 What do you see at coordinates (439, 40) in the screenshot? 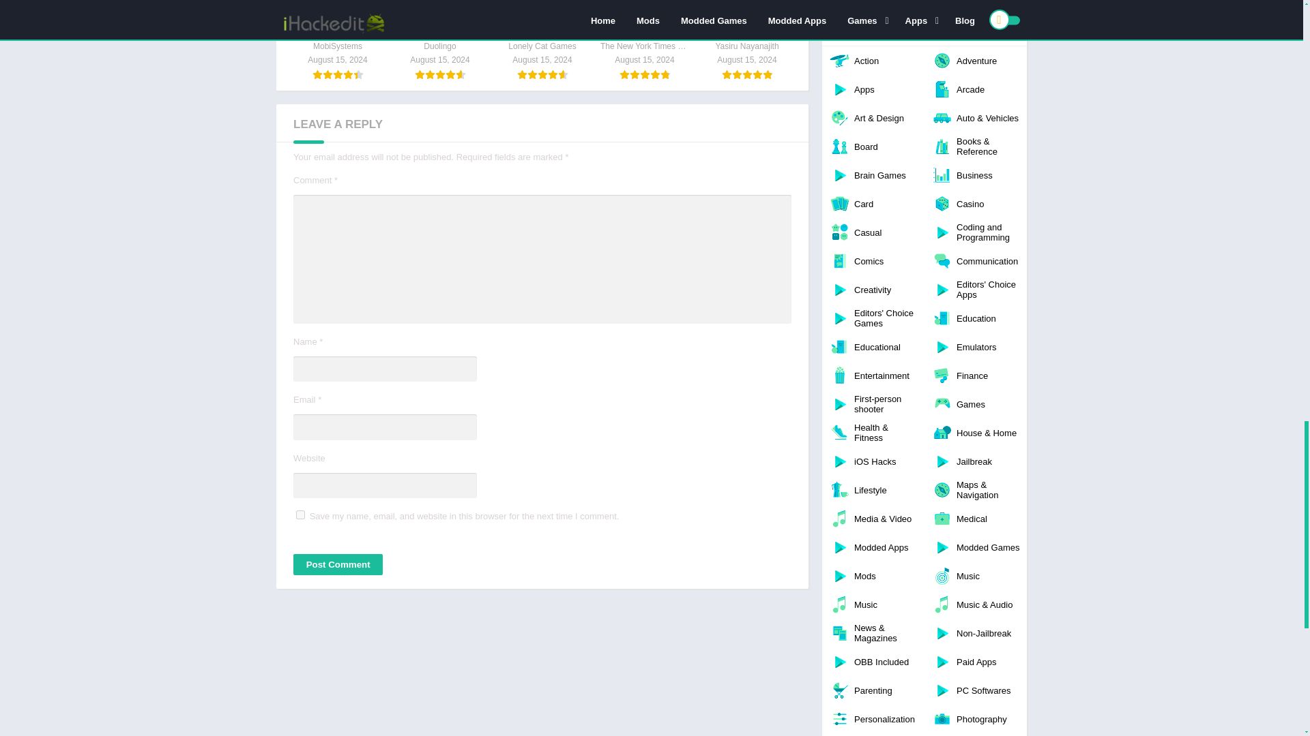
I see `Duolingo Mod APK` at bounding box center [439, 40].